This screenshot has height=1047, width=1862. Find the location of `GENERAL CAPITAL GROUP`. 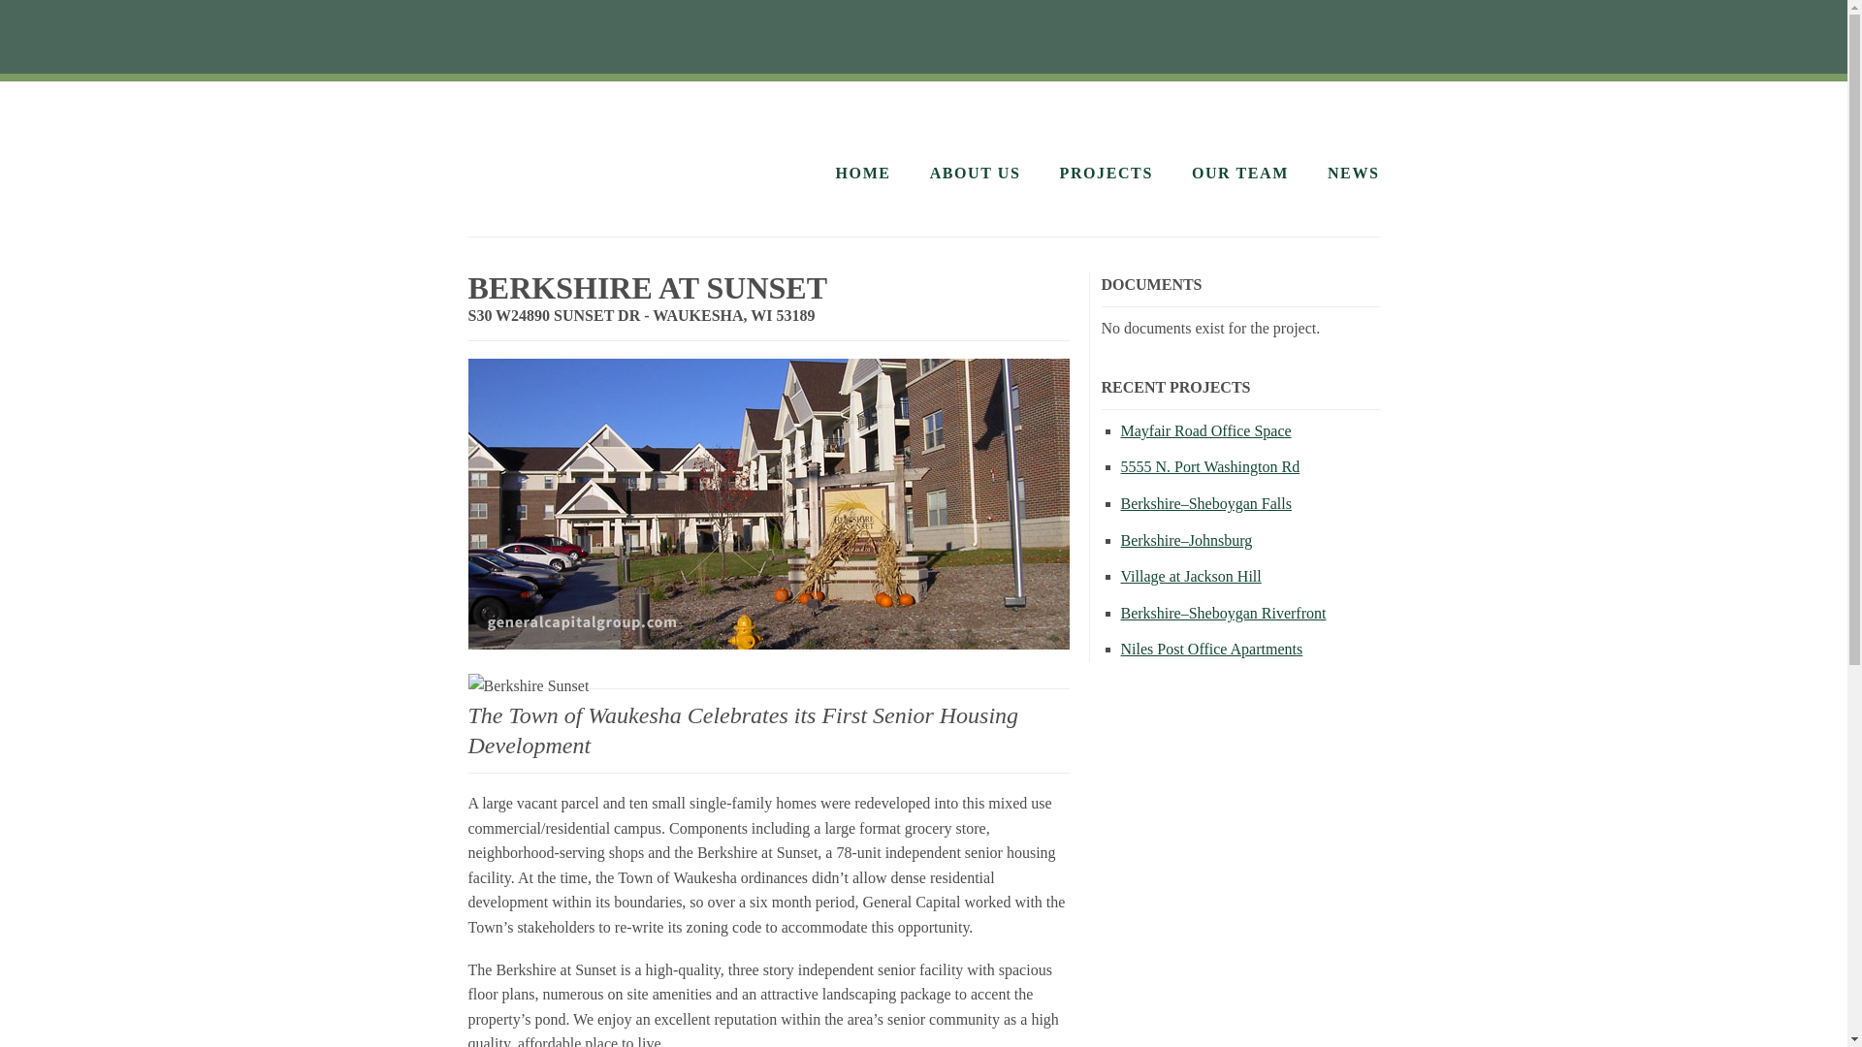

GENERAL CAPITAL GROUP is located at coordinates (625, 153).